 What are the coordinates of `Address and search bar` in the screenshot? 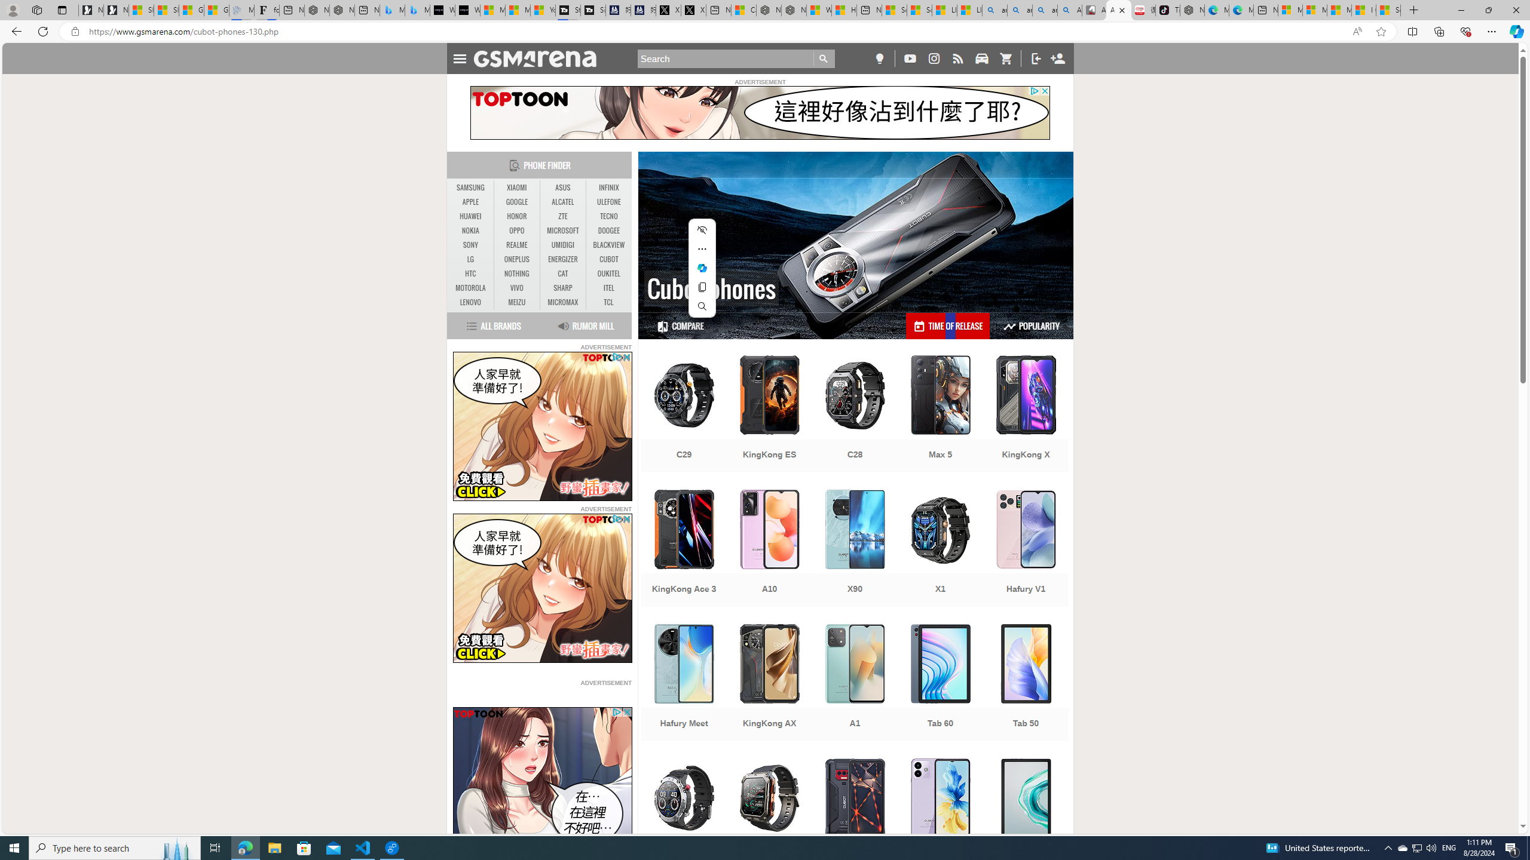 It's located at (716, 32).